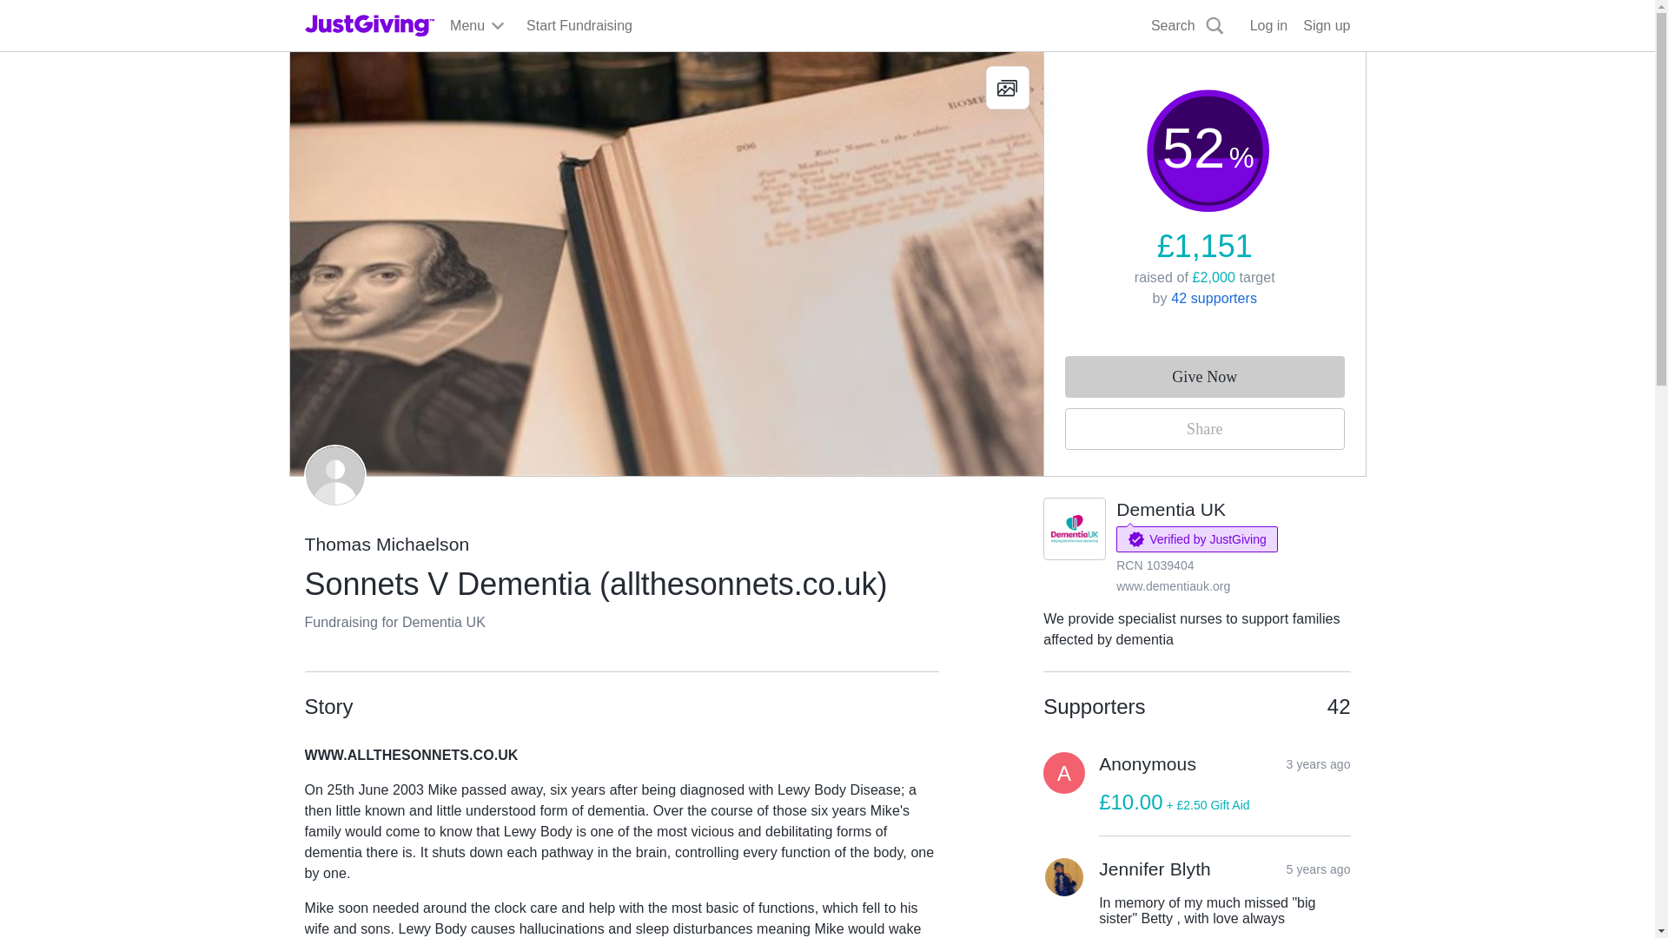 This screenshot has height=938, width=1668. I want to click on www.dementiauk.org, so click(1173, 585).